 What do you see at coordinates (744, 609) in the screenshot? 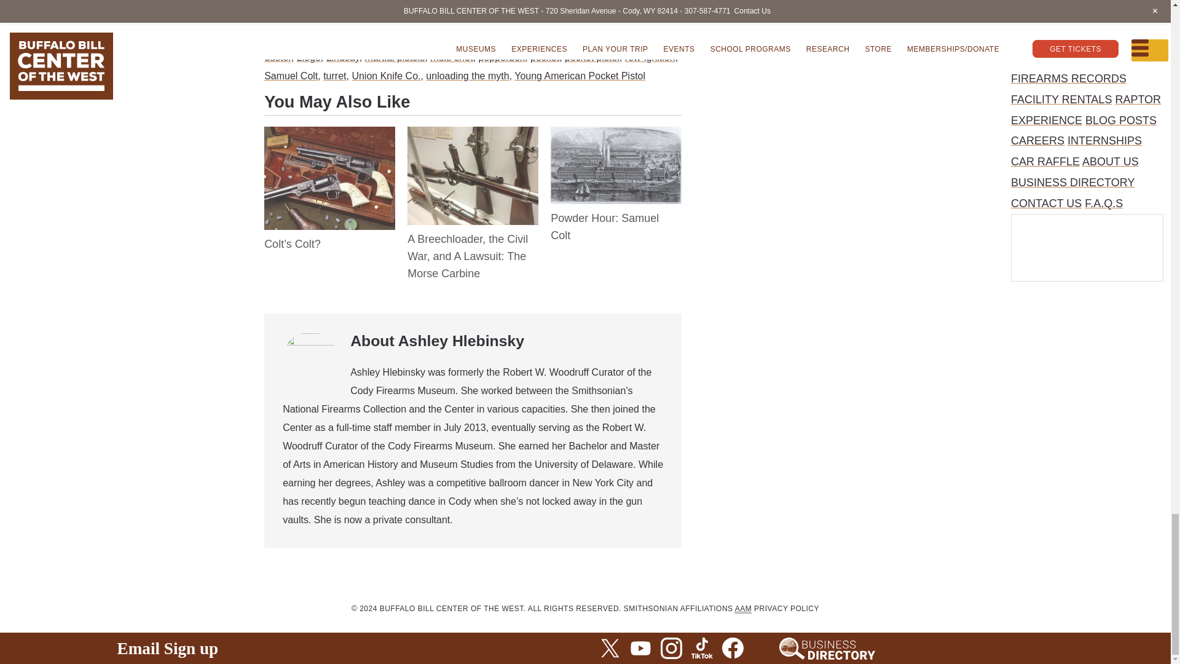
I see `The American Alliance of Museums` at bounding box center [744, 609].